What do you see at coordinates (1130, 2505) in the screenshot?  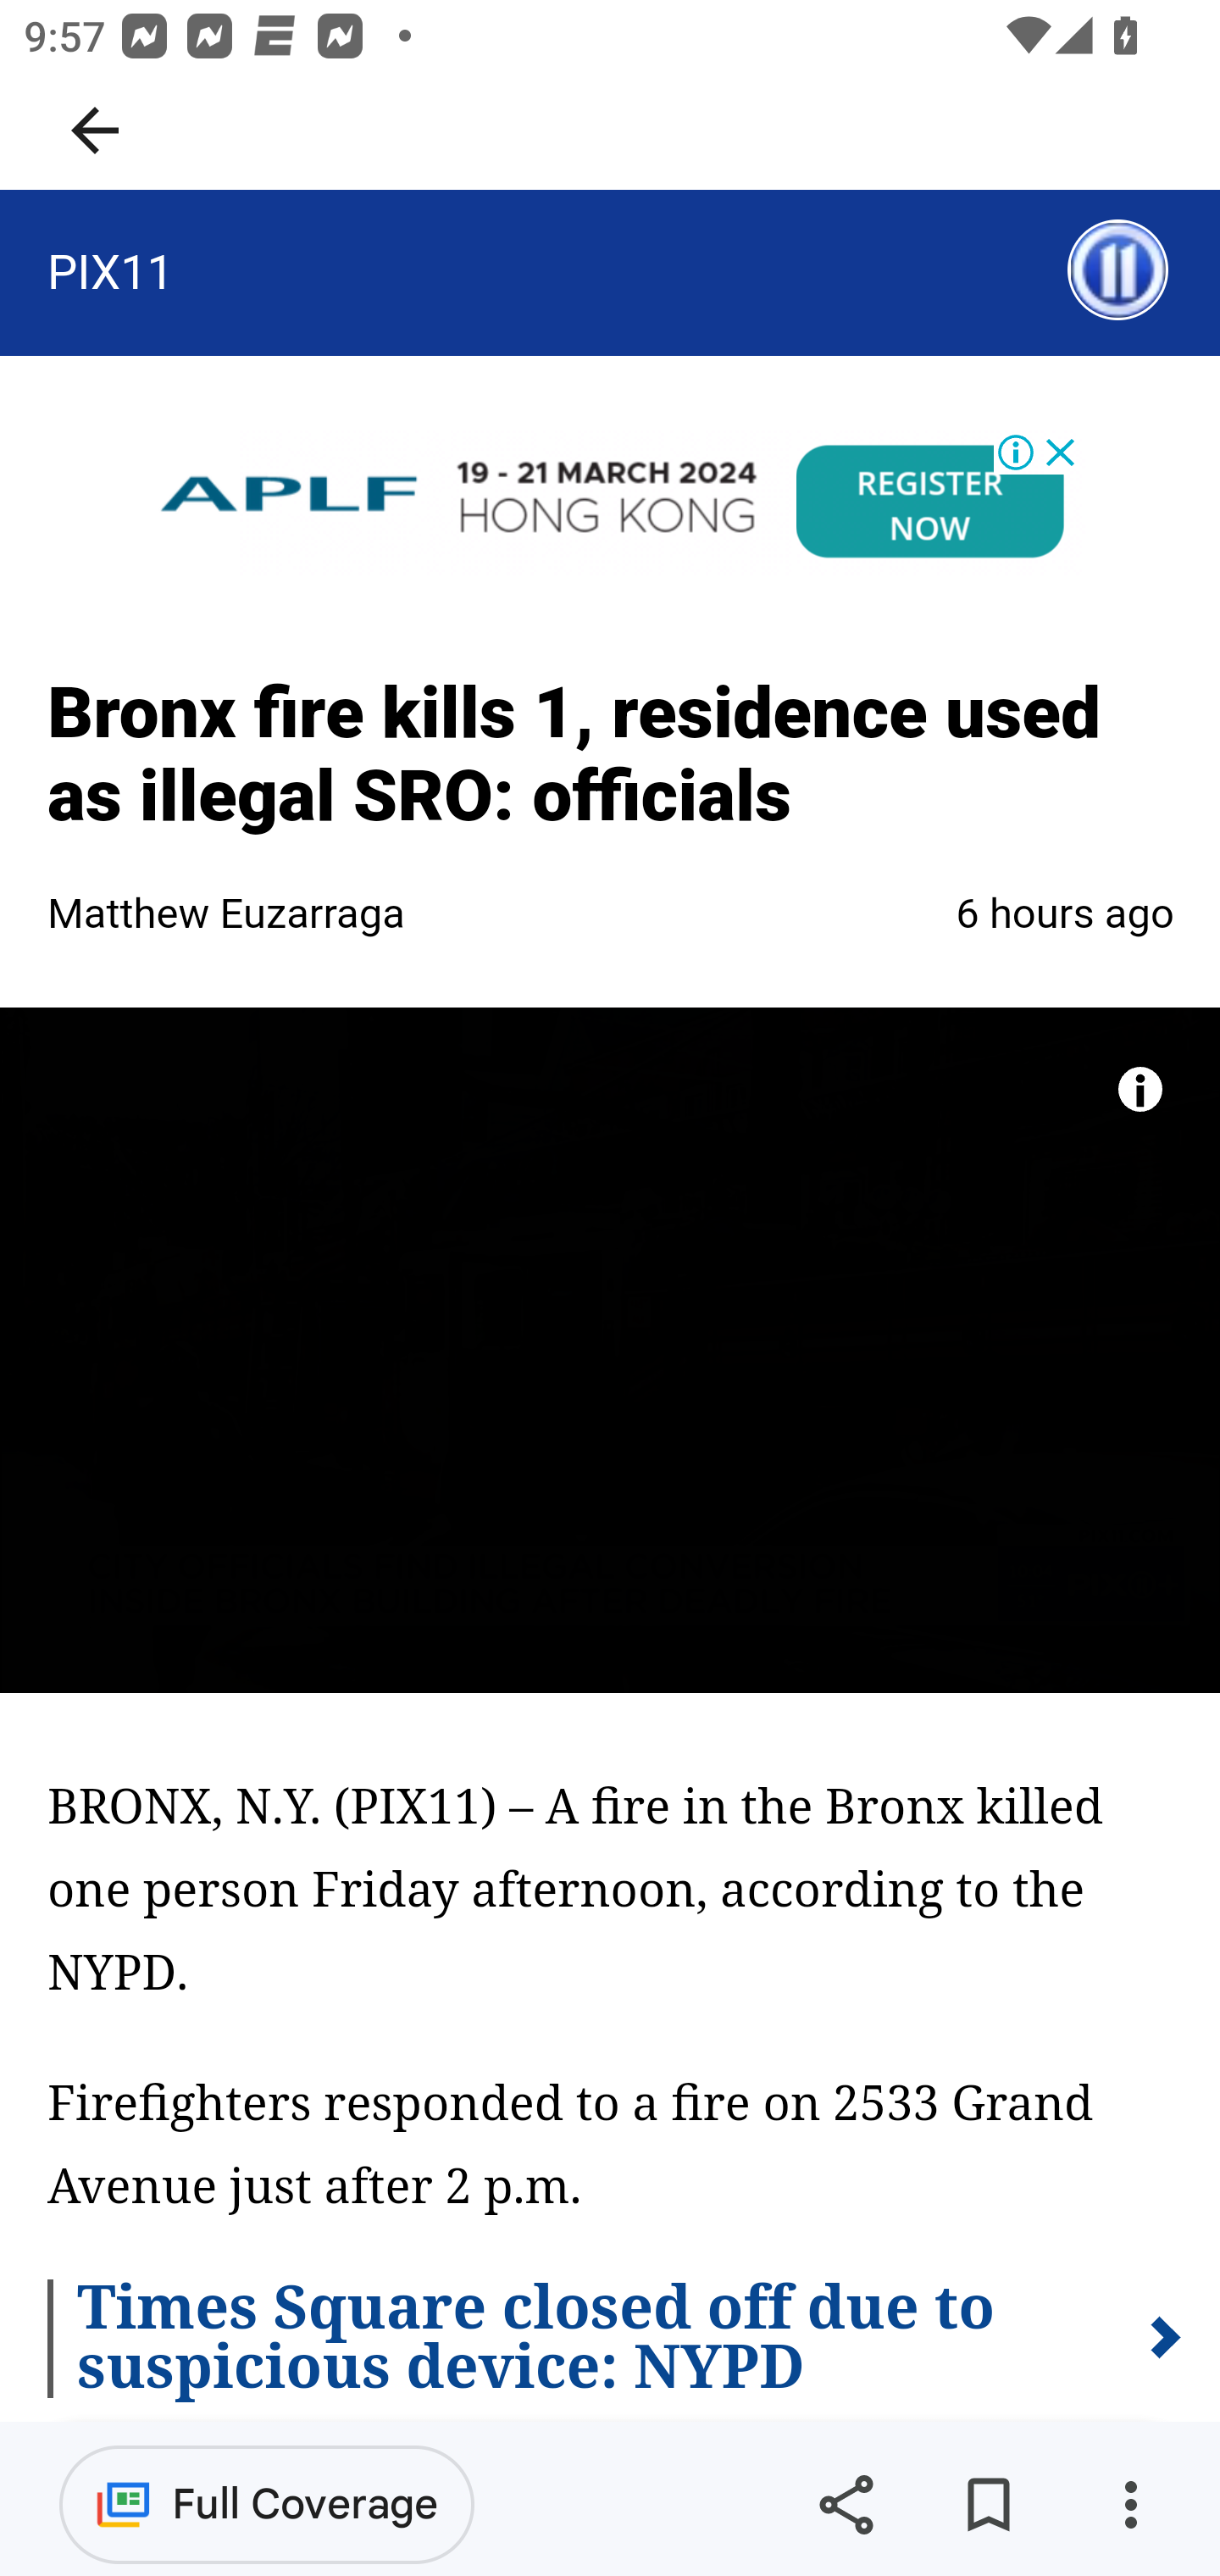 I see `More options` at bounding box center [1130, 2505].